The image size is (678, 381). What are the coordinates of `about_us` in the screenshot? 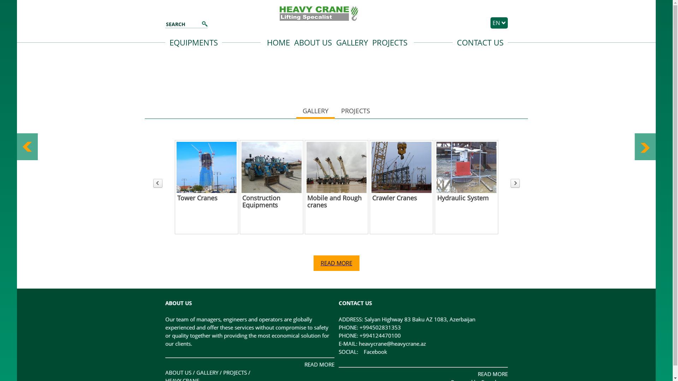 It's located at (337, 167).